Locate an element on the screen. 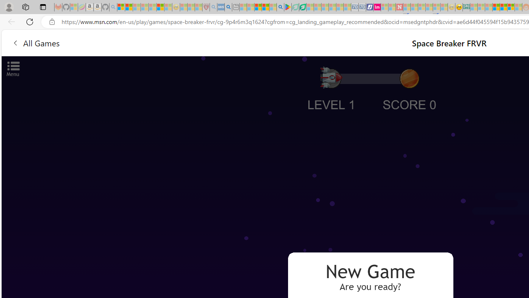  Bluey: Let's Play! - Apps on Google Play is located at coordinates (288, 7).